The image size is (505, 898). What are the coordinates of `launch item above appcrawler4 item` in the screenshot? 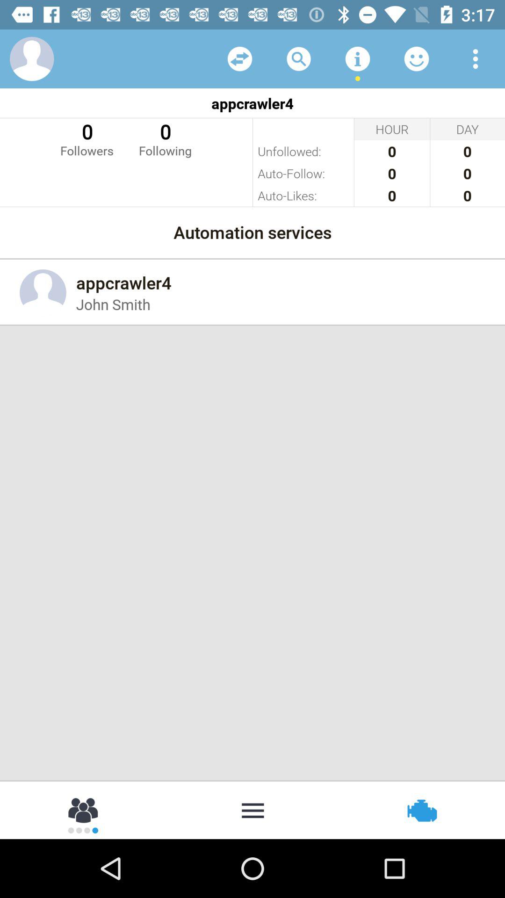 It's located at (475, 59).